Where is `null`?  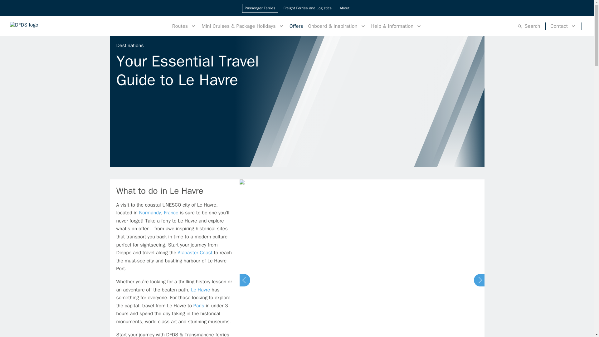
null is located at coordinates (199, 306).